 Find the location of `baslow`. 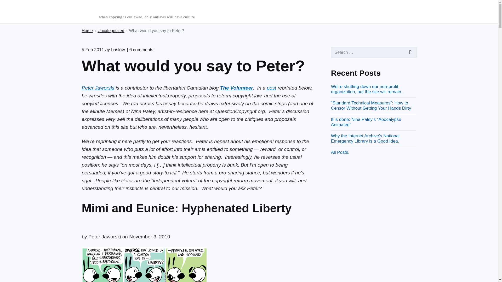

baslow is located at coordinates (118, 50).